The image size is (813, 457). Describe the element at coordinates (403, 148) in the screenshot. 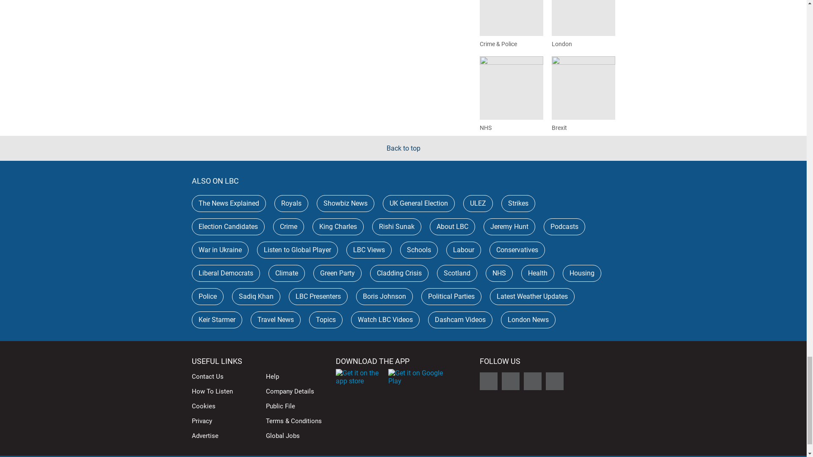

I see `Back to top` at that location.